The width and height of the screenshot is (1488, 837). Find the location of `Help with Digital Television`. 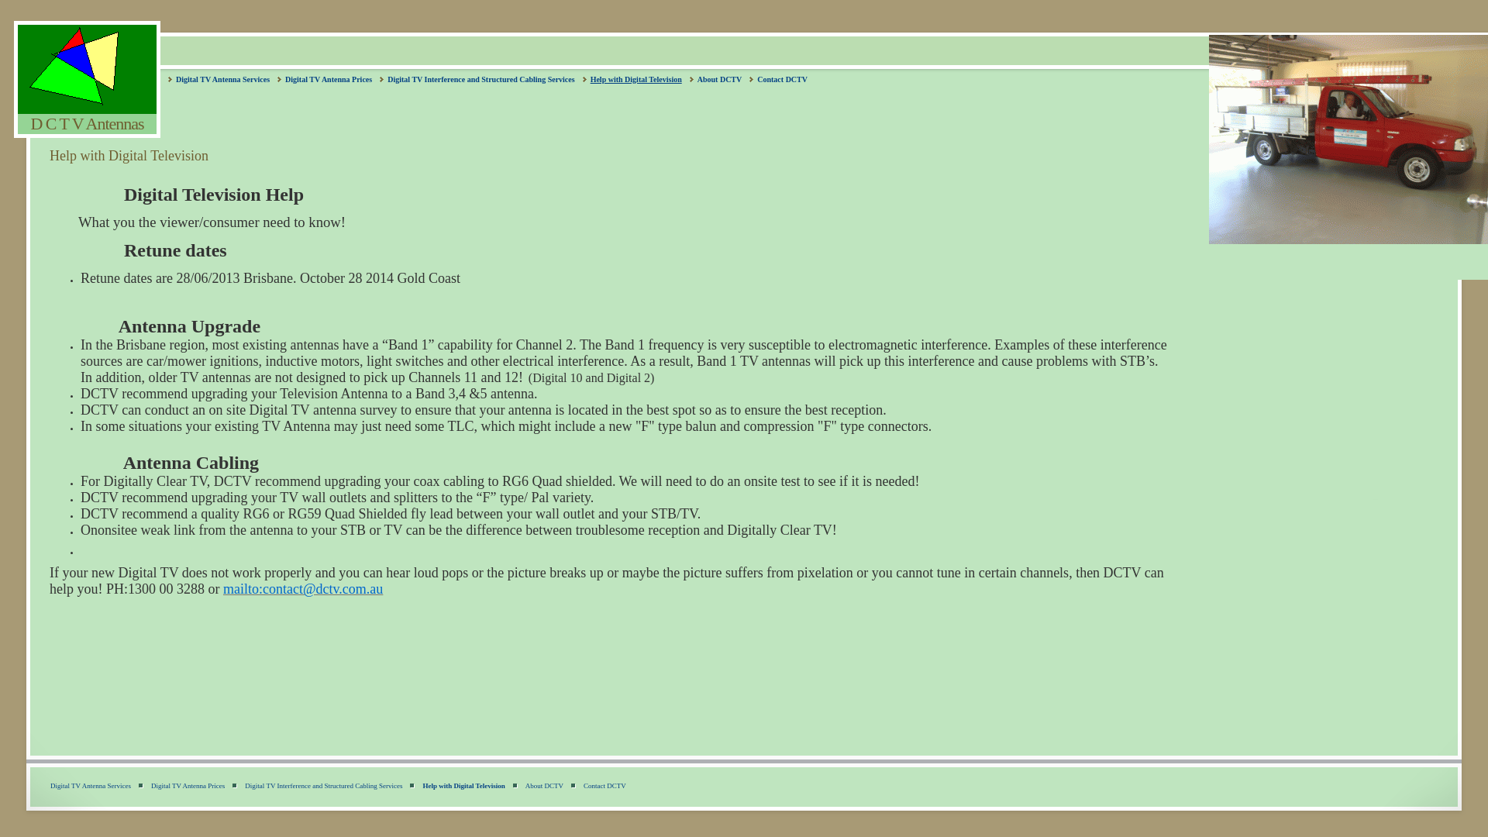

Help with Digital Television is located at coordinates (463, 784).